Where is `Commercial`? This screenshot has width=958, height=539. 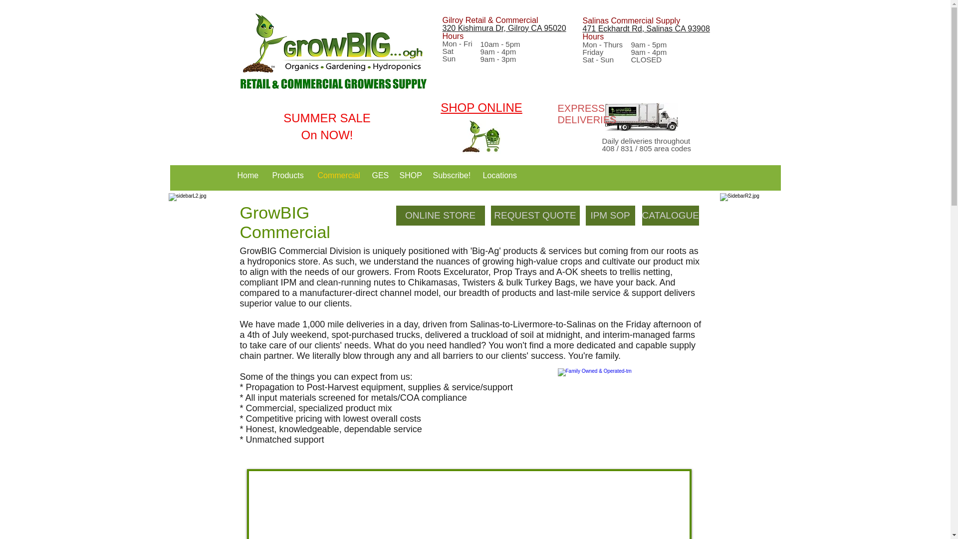 Commercial is located at coordinates (337, 175).